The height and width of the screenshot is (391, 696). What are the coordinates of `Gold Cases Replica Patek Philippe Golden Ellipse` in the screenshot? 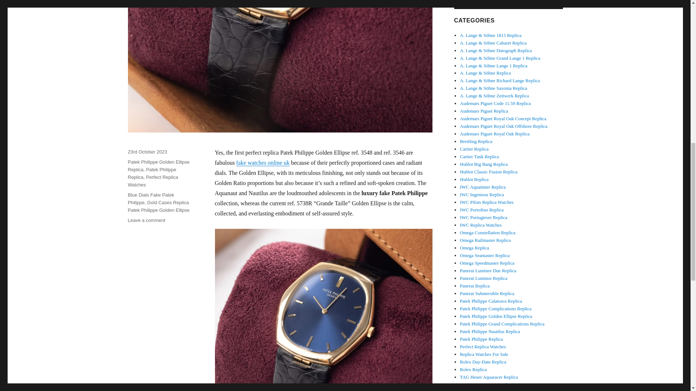 It's located at (158, 206).